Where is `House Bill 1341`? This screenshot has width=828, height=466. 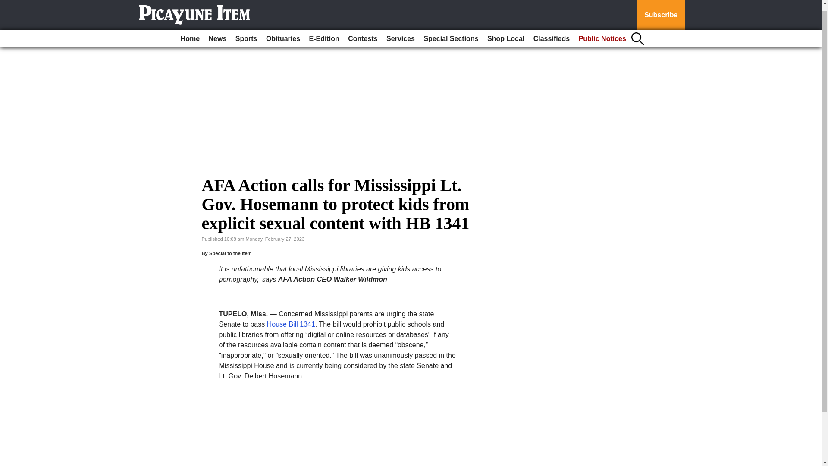 House Bill 1341 is located at coordinates (291, 324).